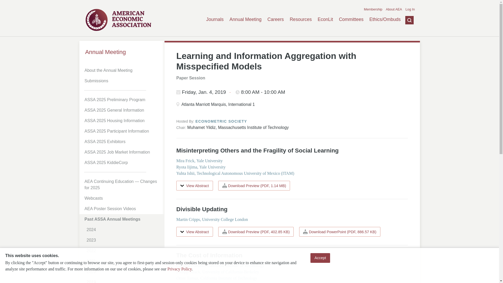  What do you see at coordinates (123, 110) in the screenshot?
I see `ASSA 2025 General Information` at bounding box center [123, 110].